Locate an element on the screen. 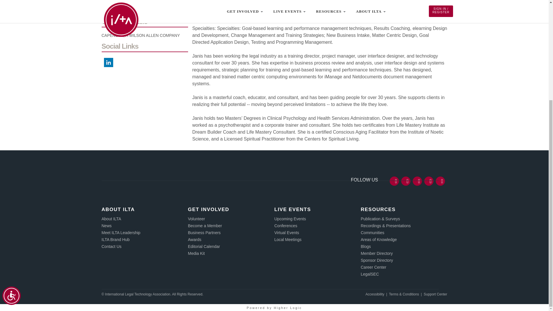 This screenshot has height=311, width=553. Janis Richman is located at coordinates (145, 3).